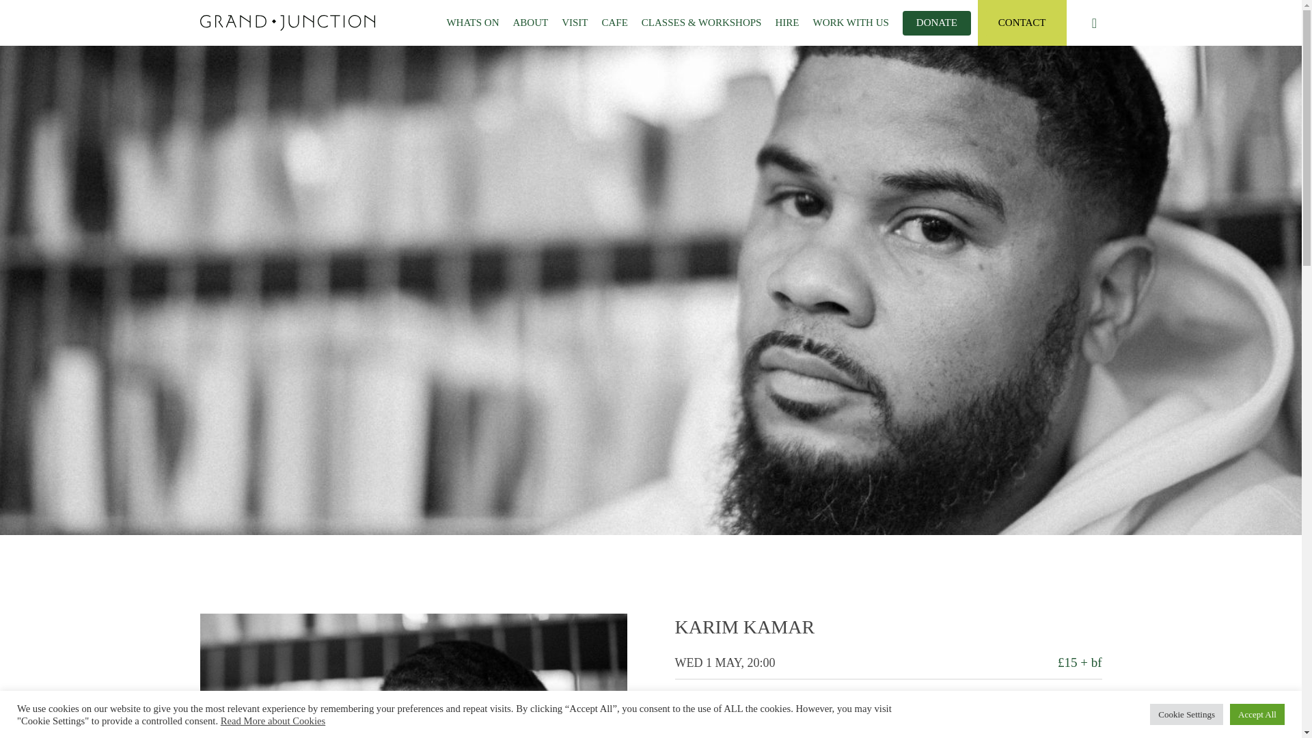 Image resolution: width=1312 pixels, height=738 pixels. What do you see at coordinates (530, 23) in the screenshot?
I see `ABOUT` at bounding box center [530, 23].